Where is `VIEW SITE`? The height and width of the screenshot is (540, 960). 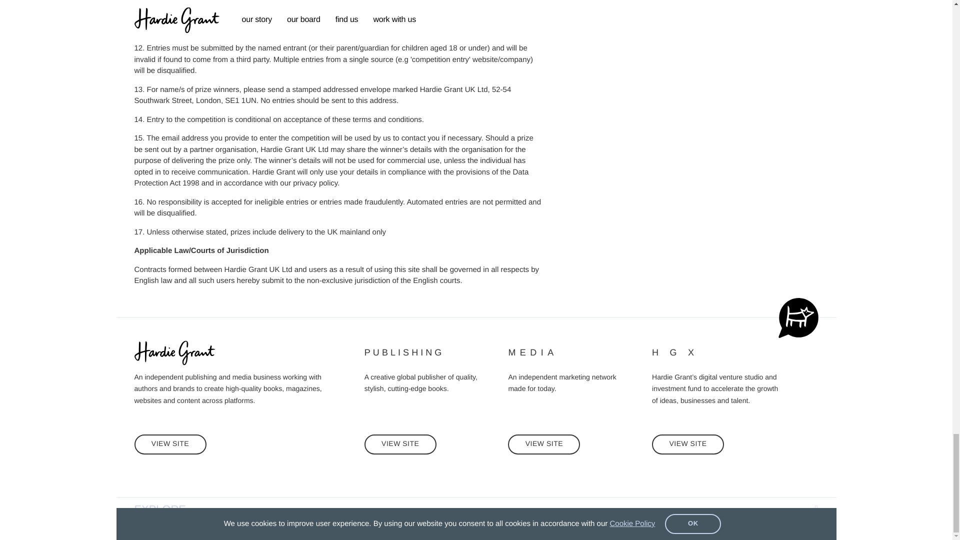 VIEW SITE is located at coordinates (687, 444).